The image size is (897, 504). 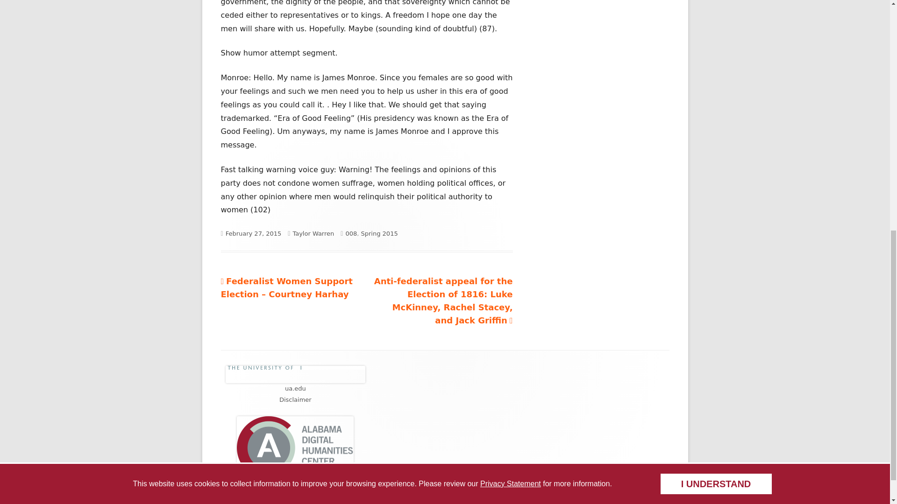 I want to click on Taylor Warren, so click(x=313, y=233).